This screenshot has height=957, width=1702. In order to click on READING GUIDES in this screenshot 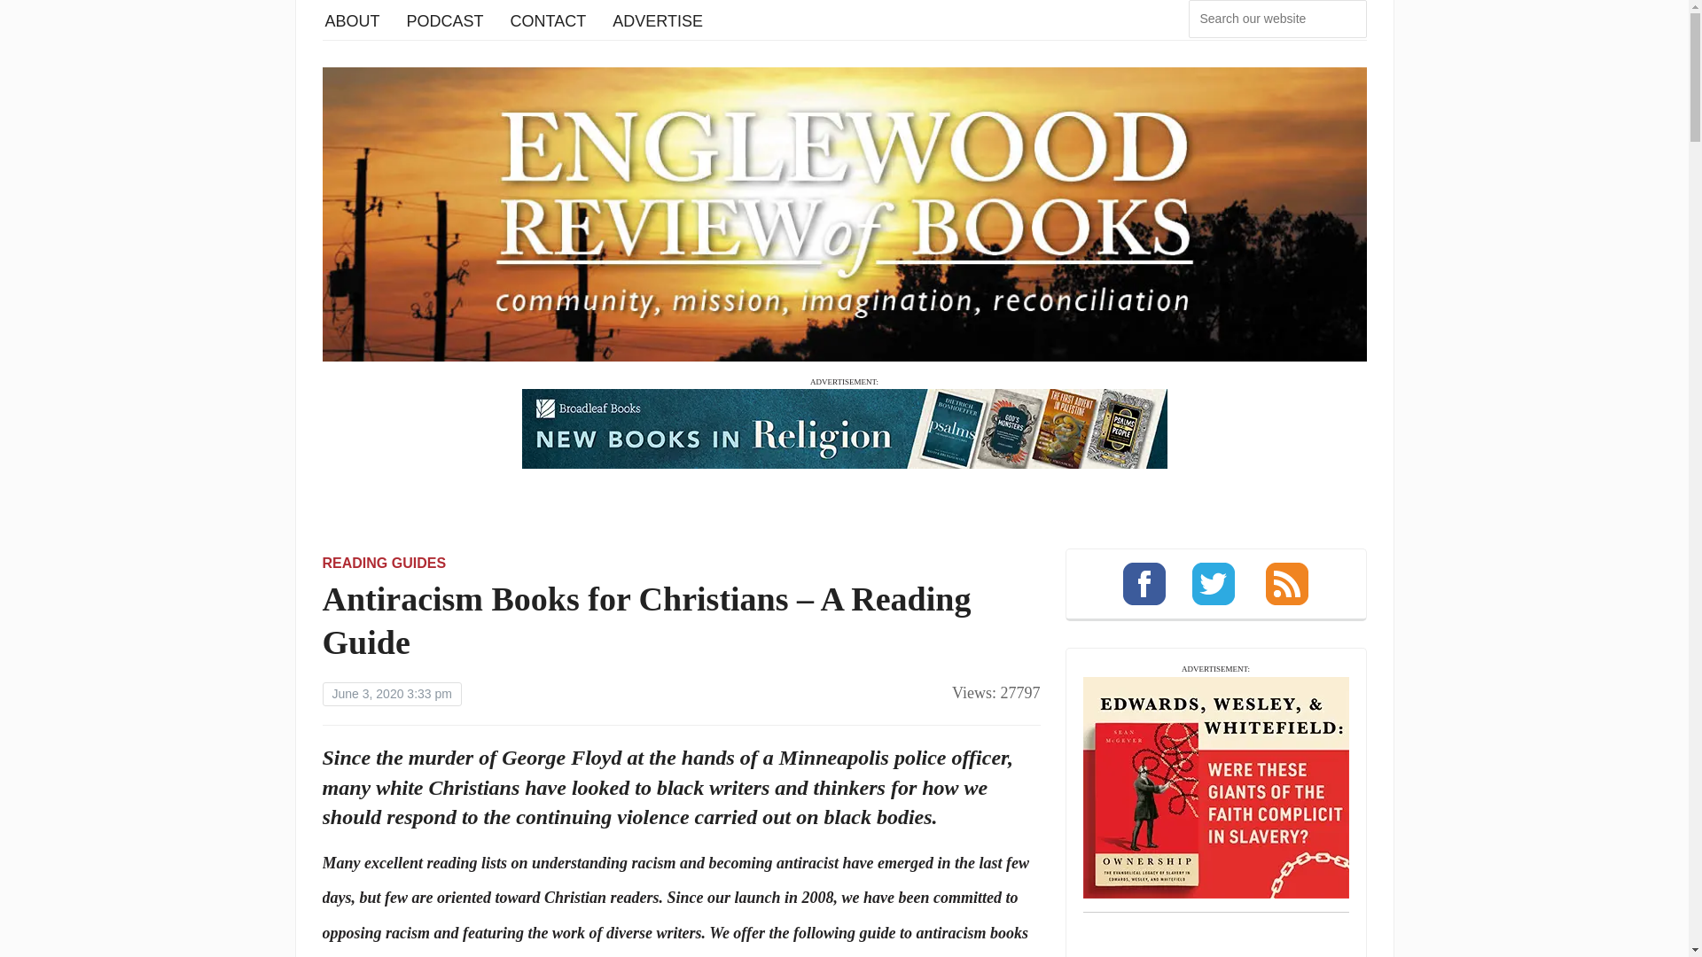, I will do `click(385, 563)`.